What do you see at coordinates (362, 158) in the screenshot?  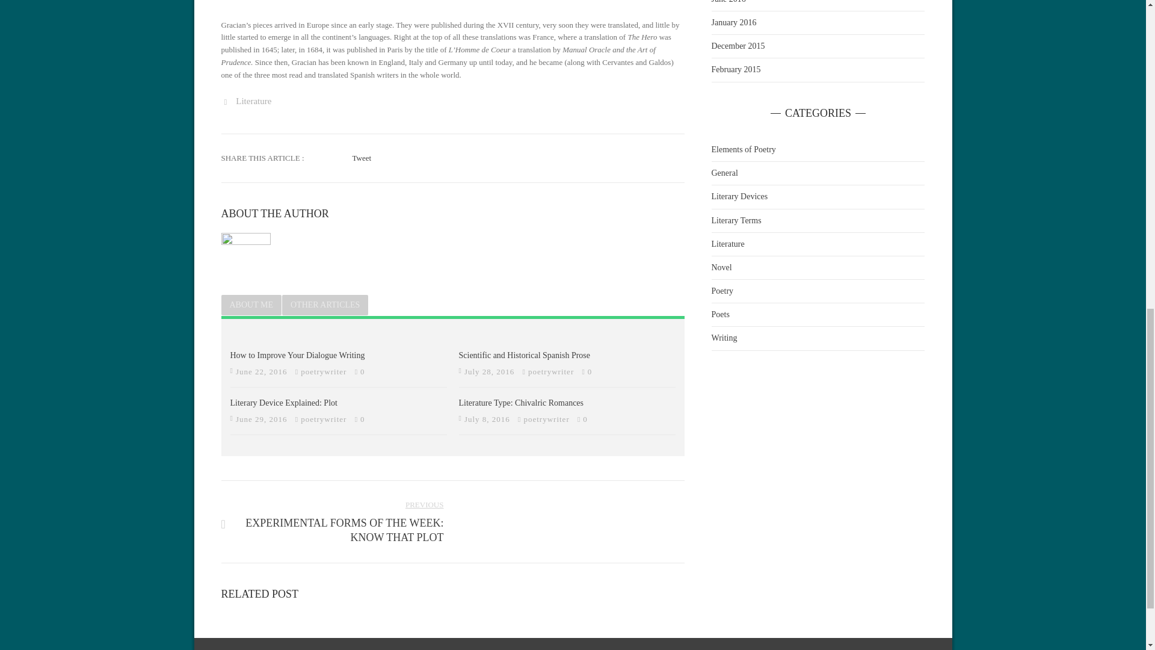 I see `Tweet` at bounding box center [362, 158].